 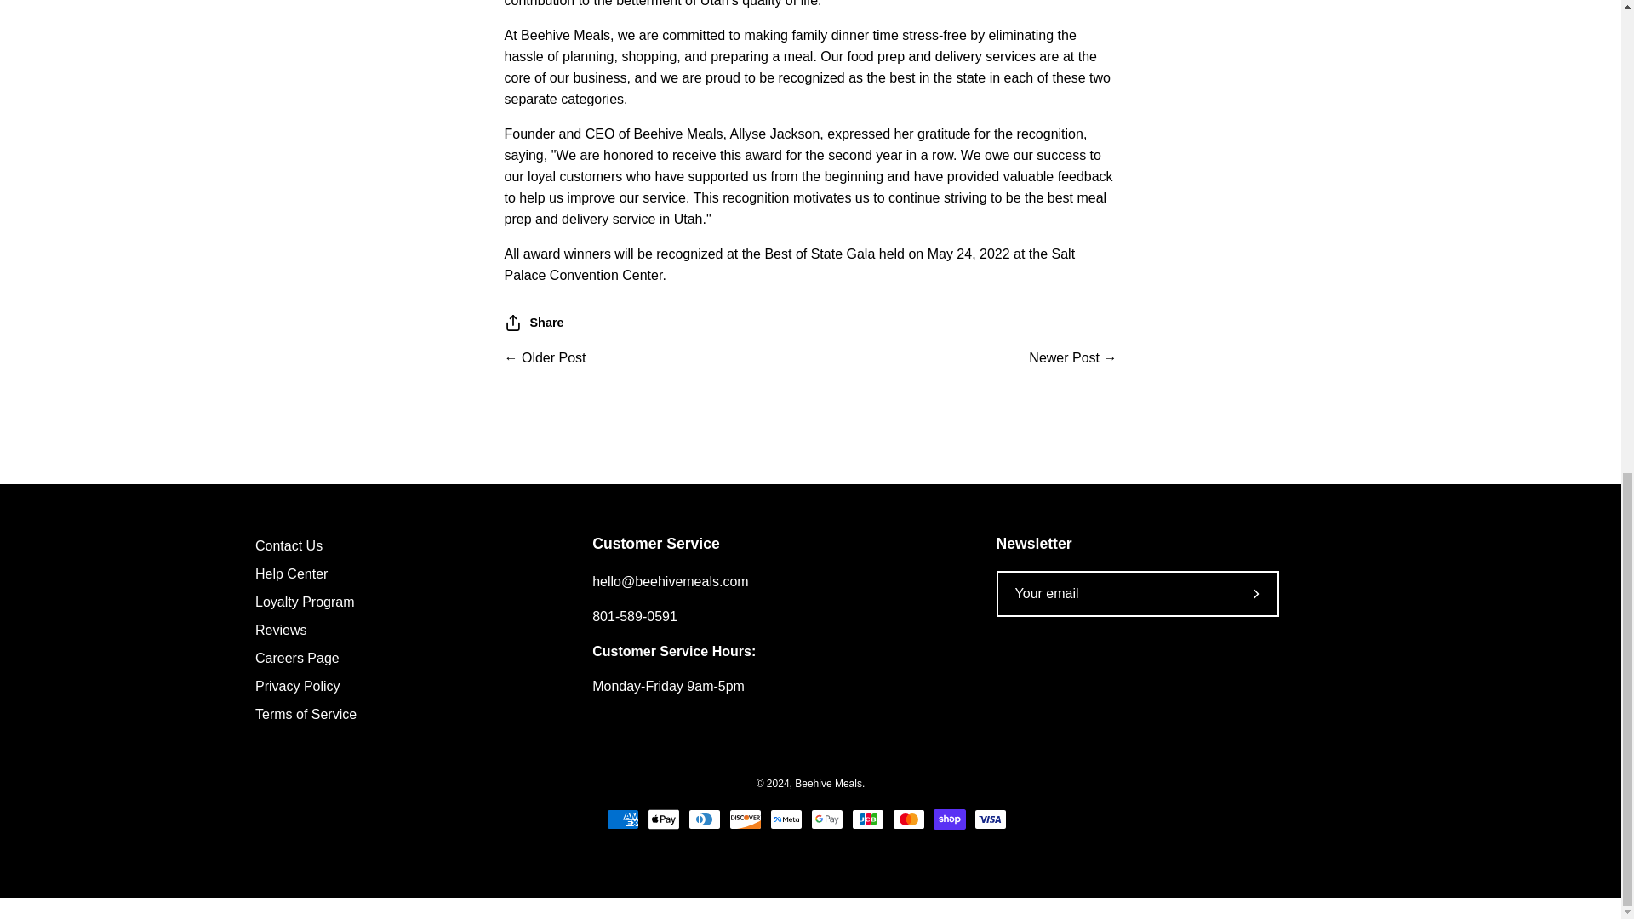 What do you see at coordinates (297, 657) in the screenshot?
I see `Careers Page` at bounding box center [297, 657].